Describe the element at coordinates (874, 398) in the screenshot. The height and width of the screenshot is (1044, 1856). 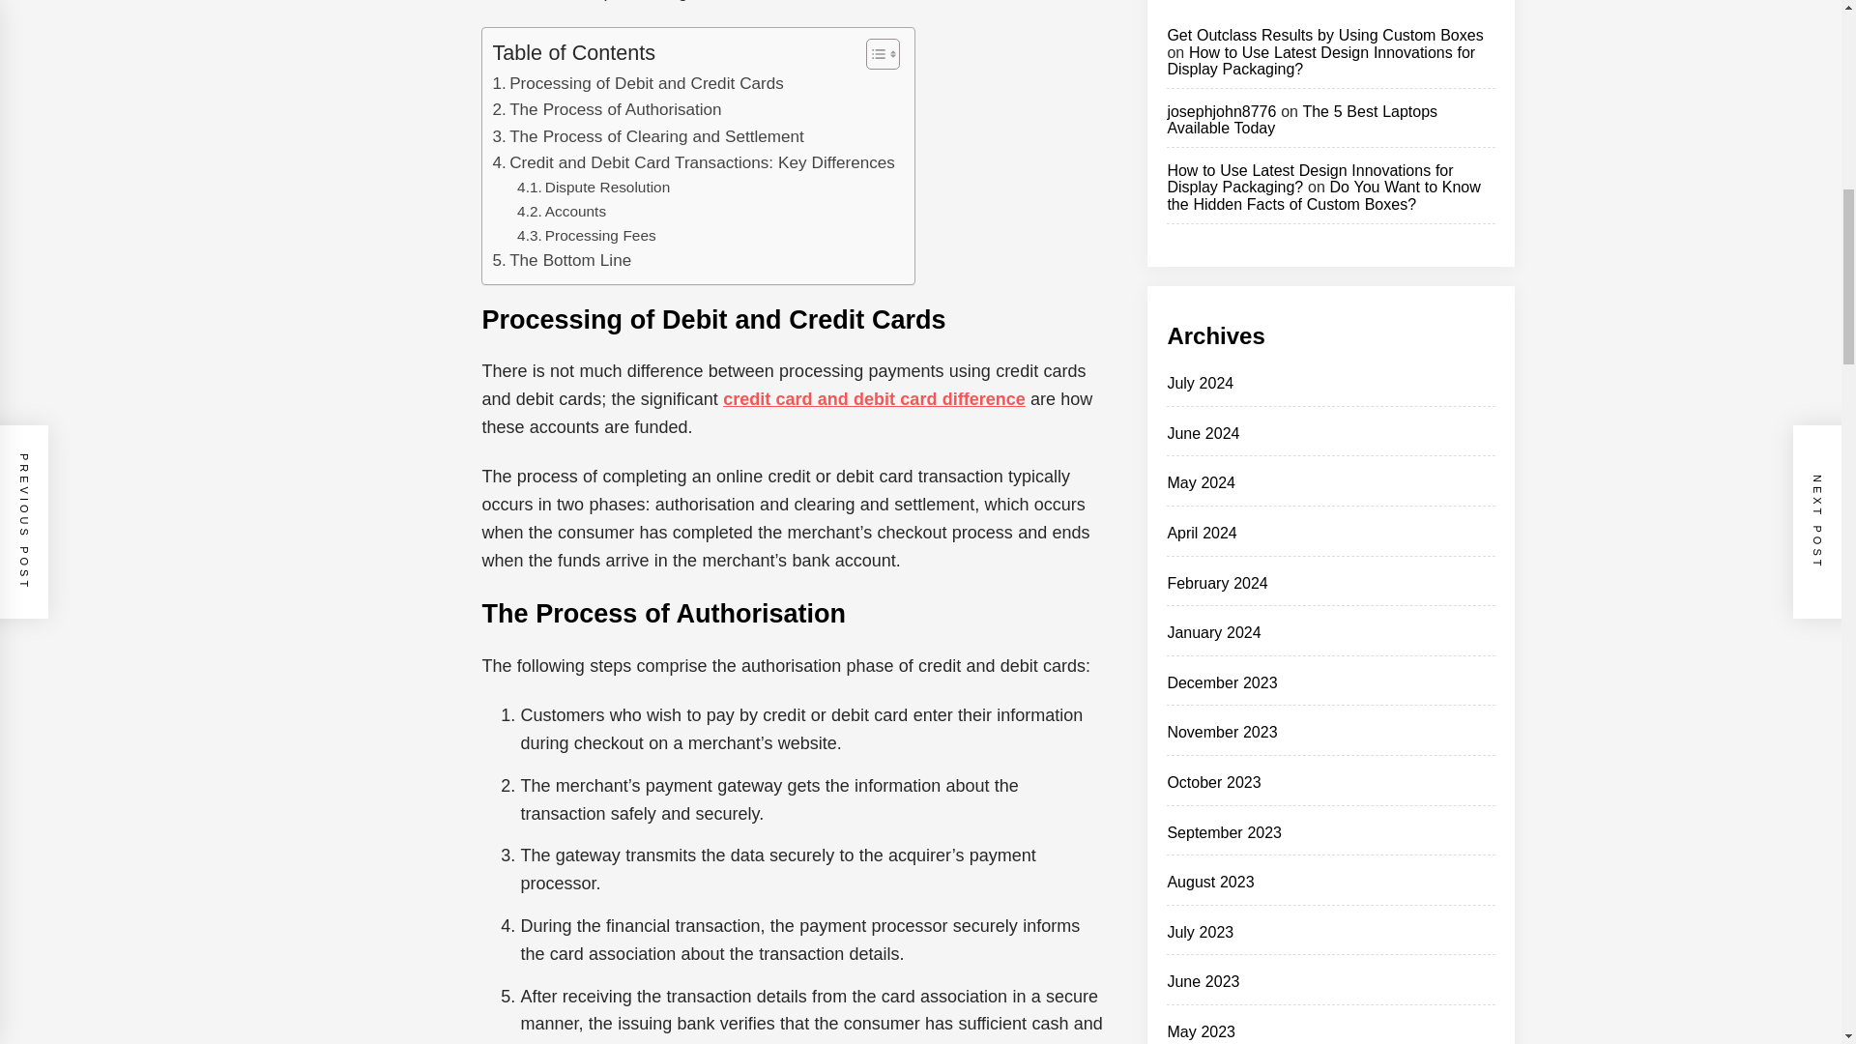
I see `credit card and debit card difference` at that location.